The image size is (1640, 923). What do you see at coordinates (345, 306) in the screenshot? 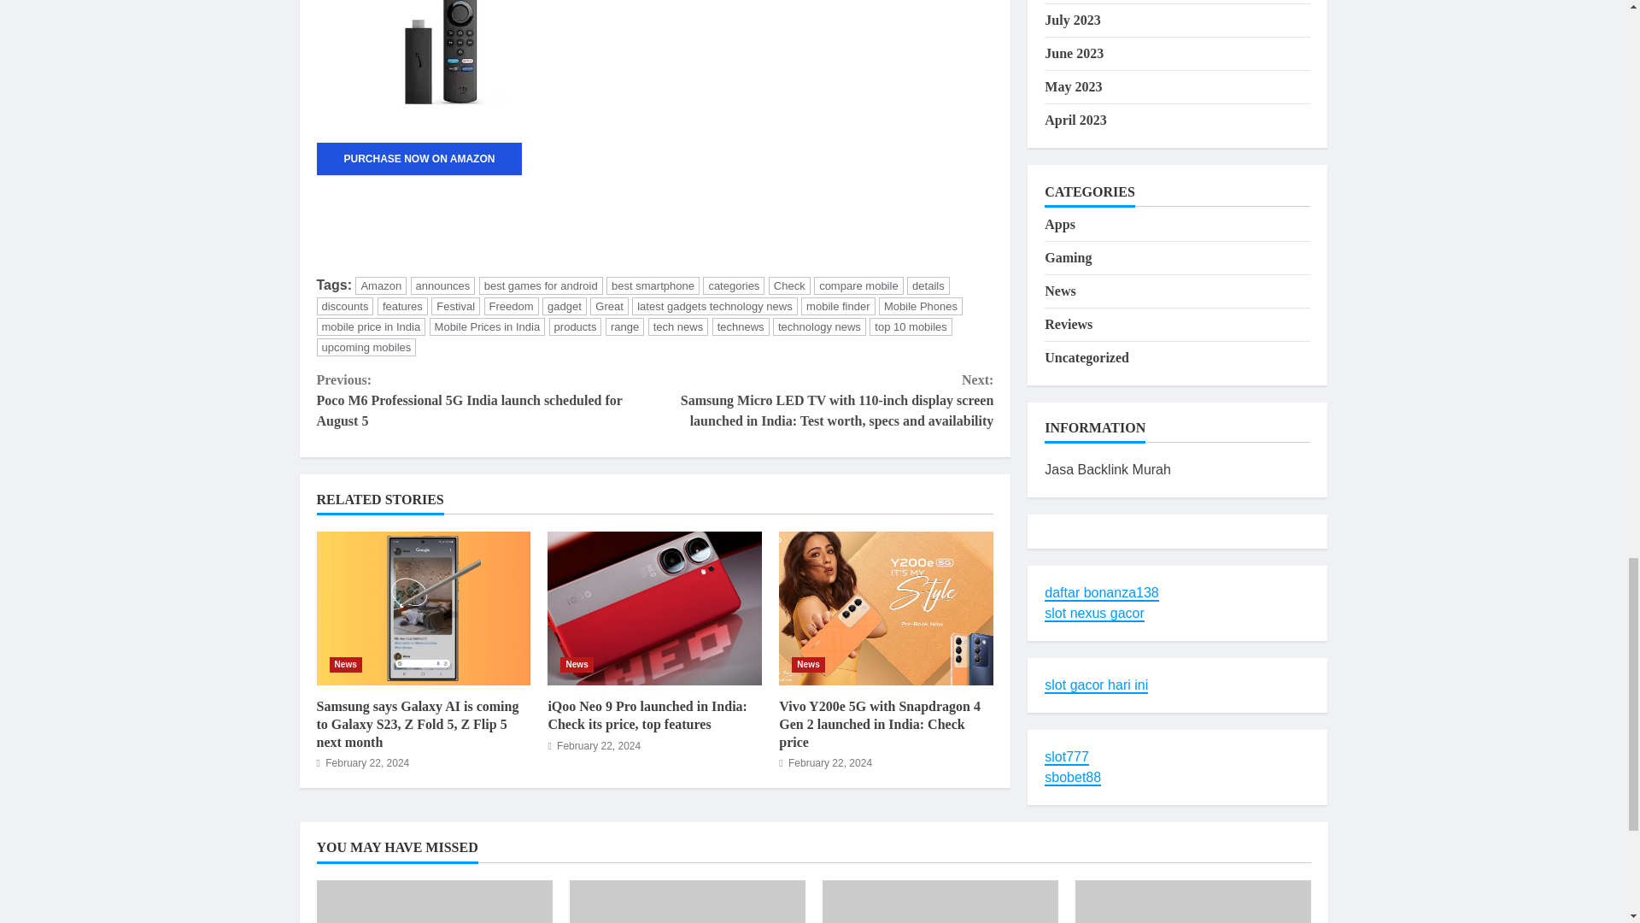
I see `discounts` at bounding box center [345, 306].